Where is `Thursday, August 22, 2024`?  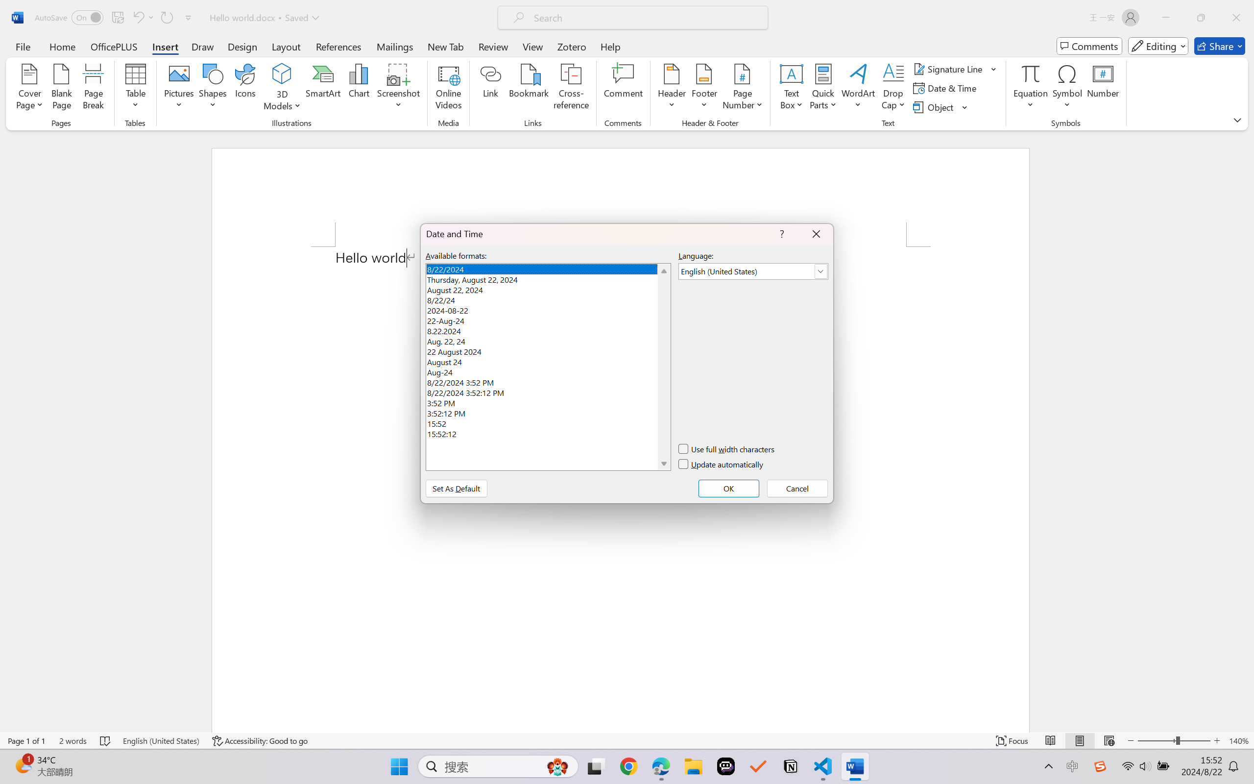 Thursday, August 22, 2024 is located at coordinates (548, 278).